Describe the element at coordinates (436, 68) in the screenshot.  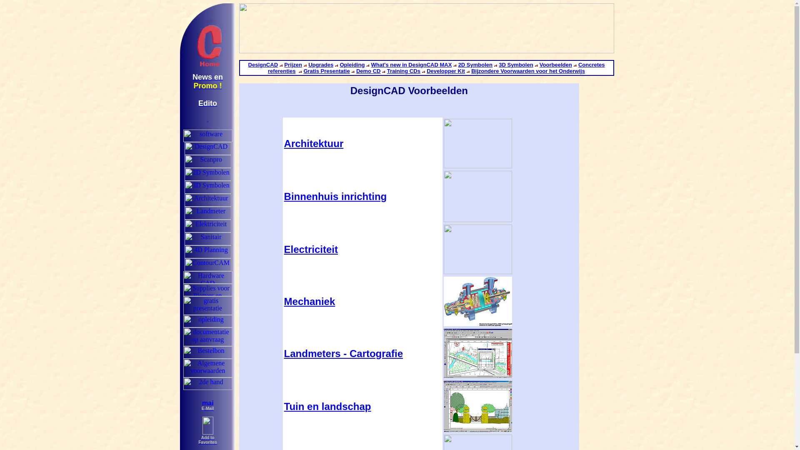
I see `Concretes referenties` at that location.